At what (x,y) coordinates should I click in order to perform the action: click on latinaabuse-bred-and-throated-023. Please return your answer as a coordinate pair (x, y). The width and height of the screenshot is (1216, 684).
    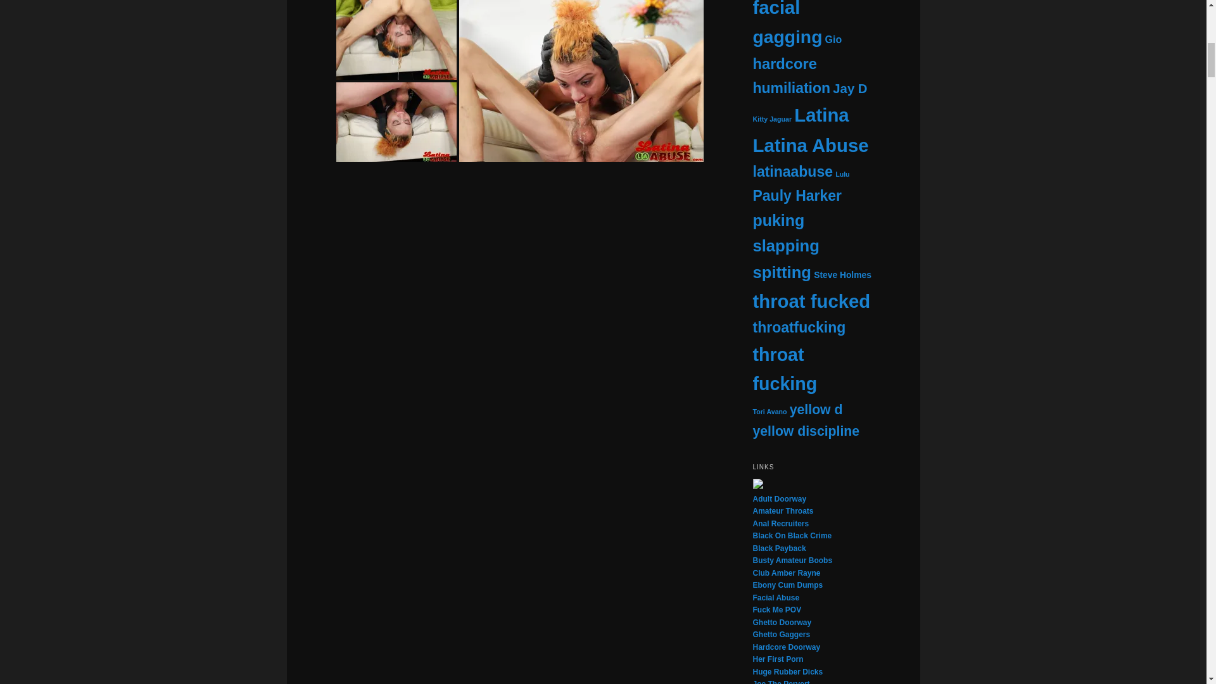
    Looking at the image, I should click on (426, 225).